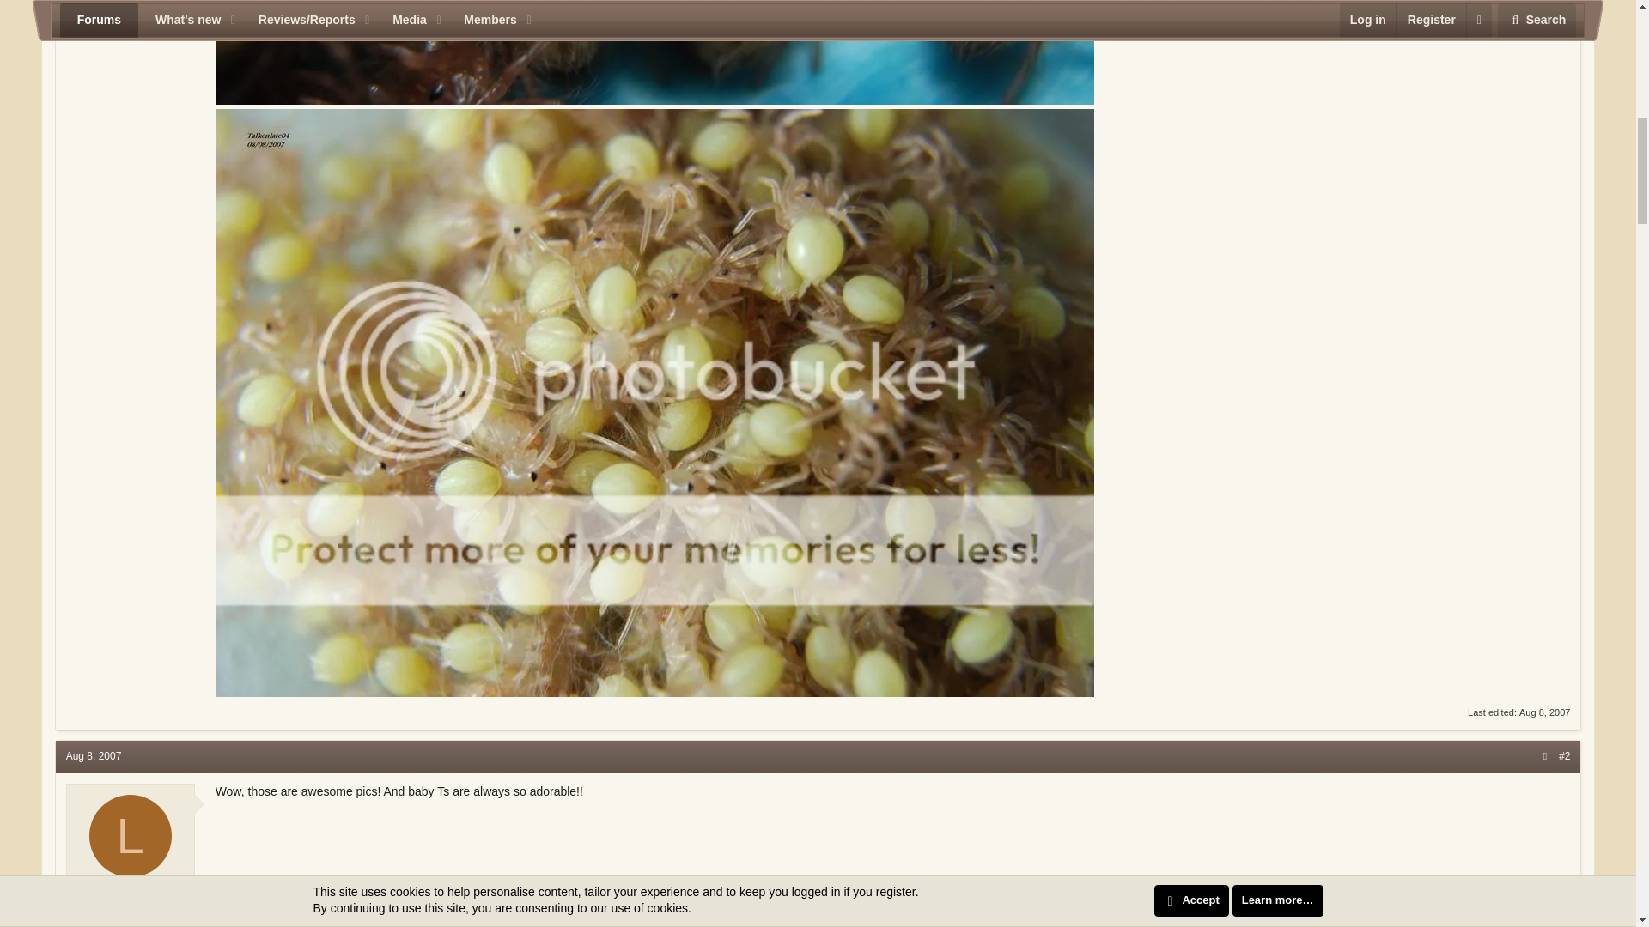 The height and width of the screenshot is (927, 1649). What do you see at coordinates (1544, 712) in the screenshot?
I see `Aug 8, 2007 at 11:35 PM` at bounding box center [1544, 712].